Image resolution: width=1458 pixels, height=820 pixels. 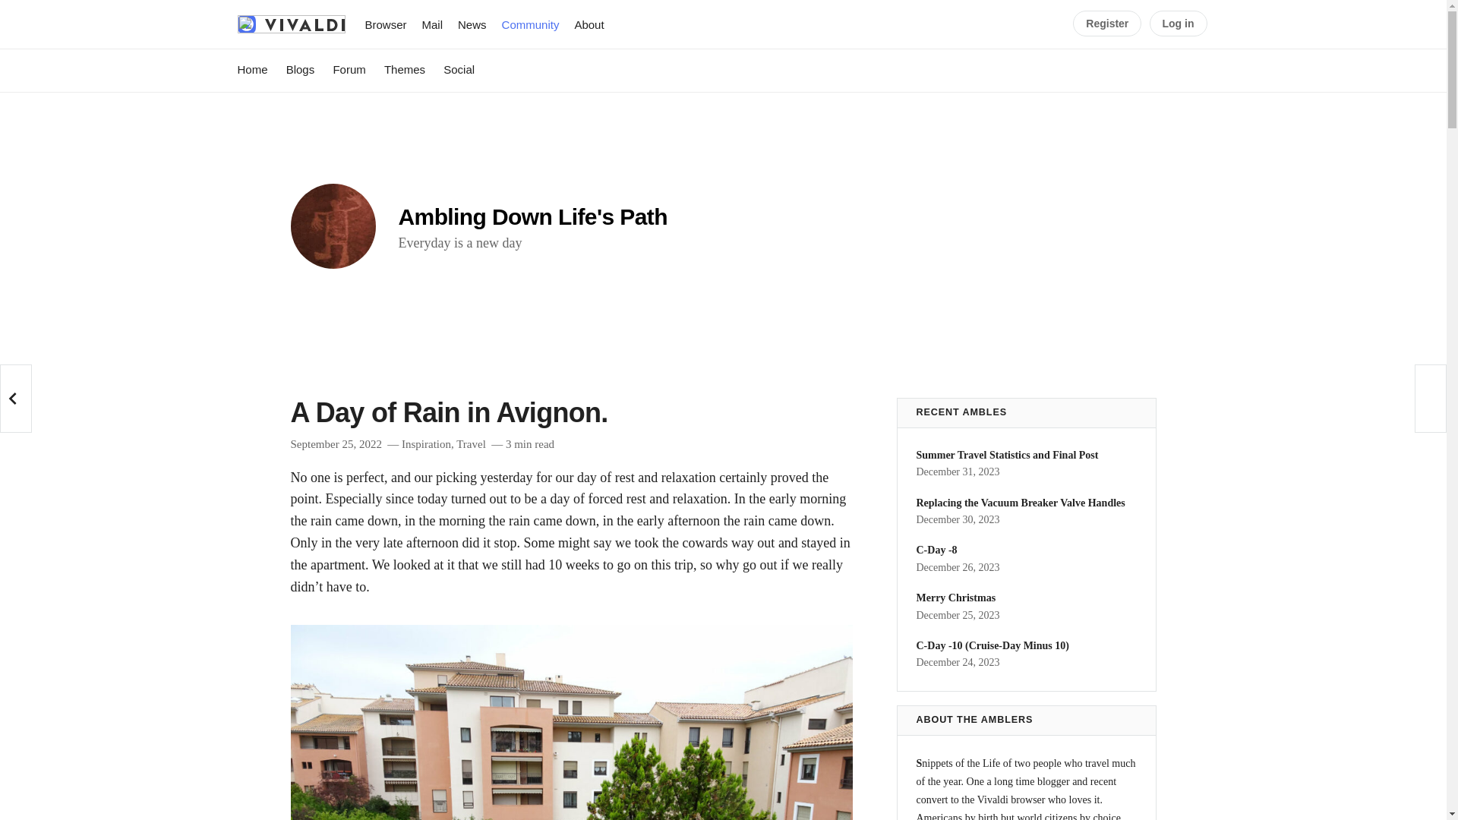 What do you see at coordinates (955, 597) in the screenshot?
I see `Community` at bounding box center [955, 597].